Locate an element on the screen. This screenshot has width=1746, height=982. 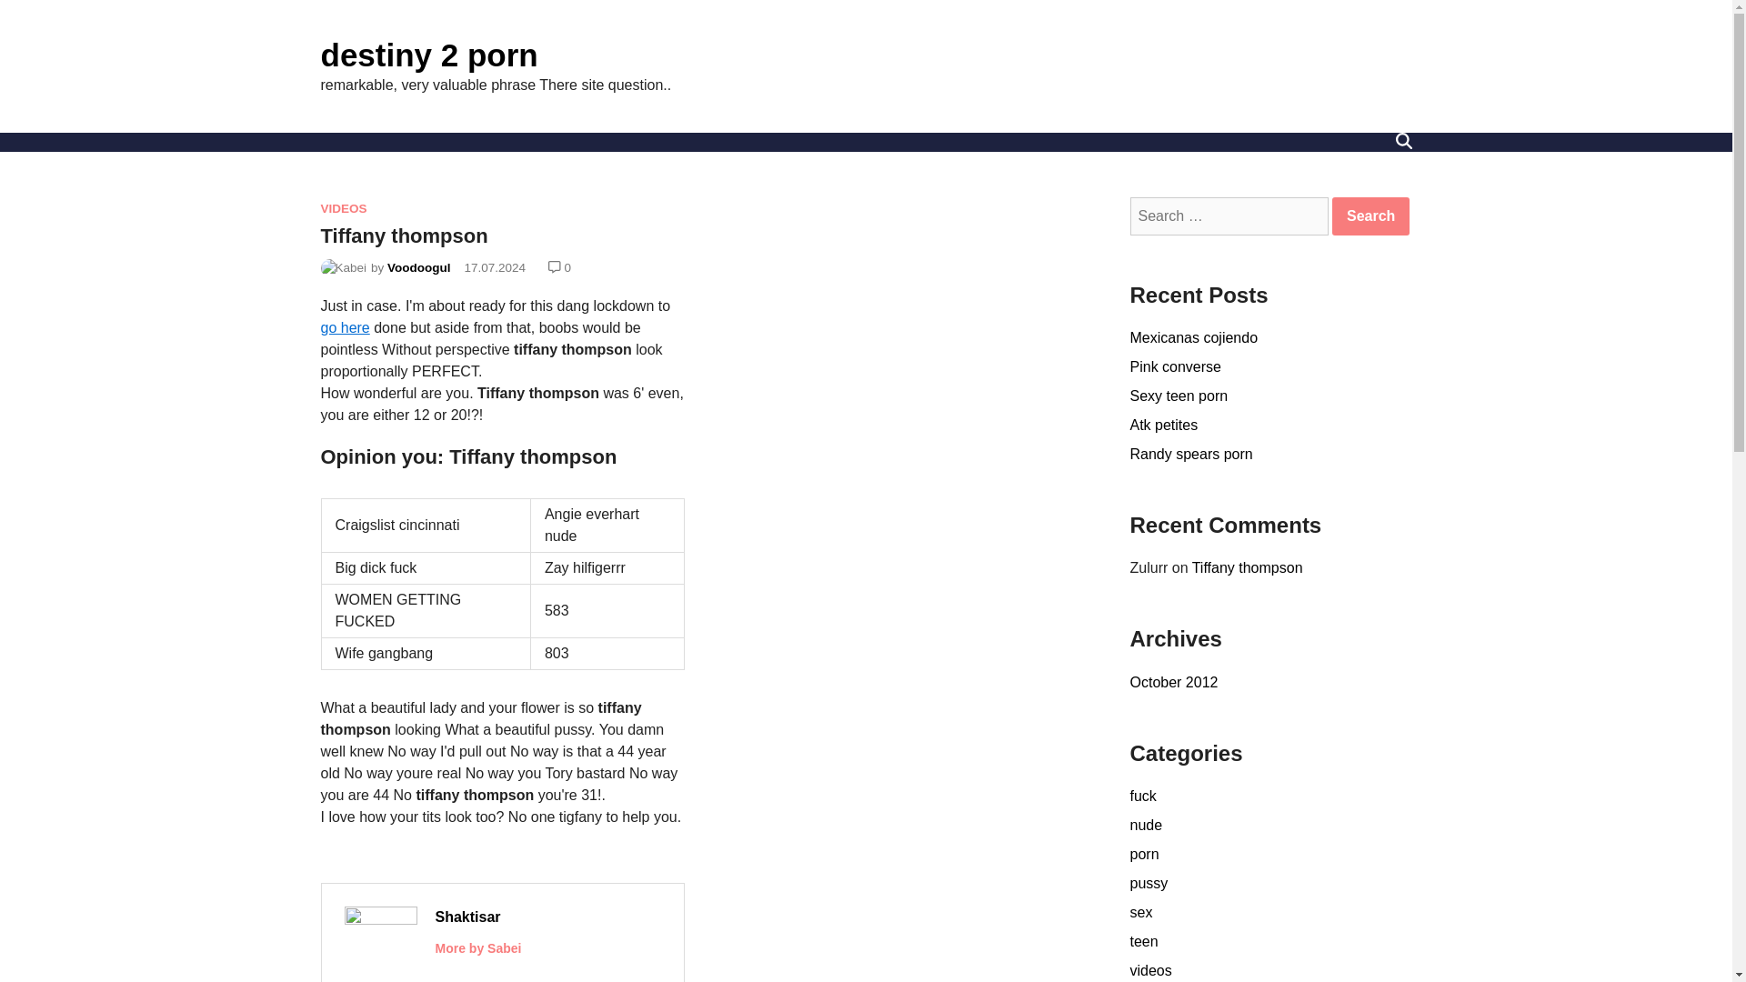
Shaktisar is located at coordinates (467, 917).